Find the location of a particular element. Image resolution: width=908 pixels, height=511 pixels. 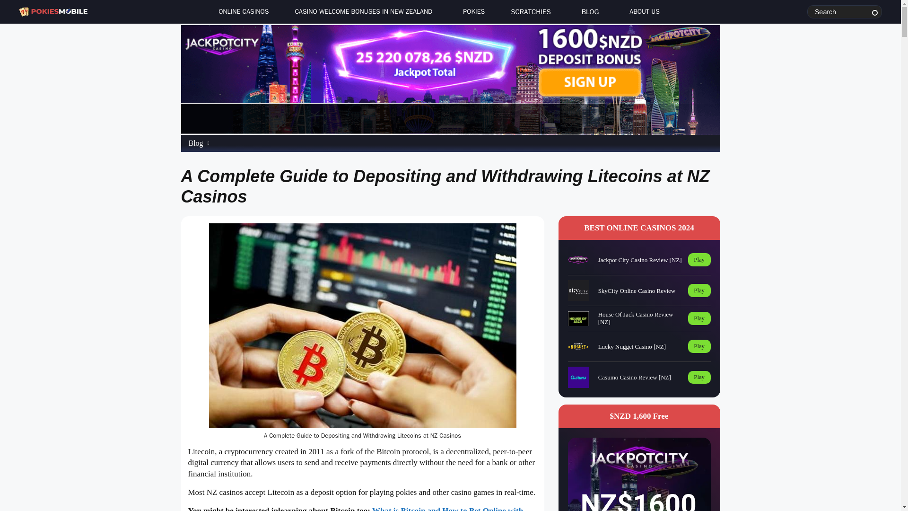

SCRATCHIES is located at coordinates (531, 13).